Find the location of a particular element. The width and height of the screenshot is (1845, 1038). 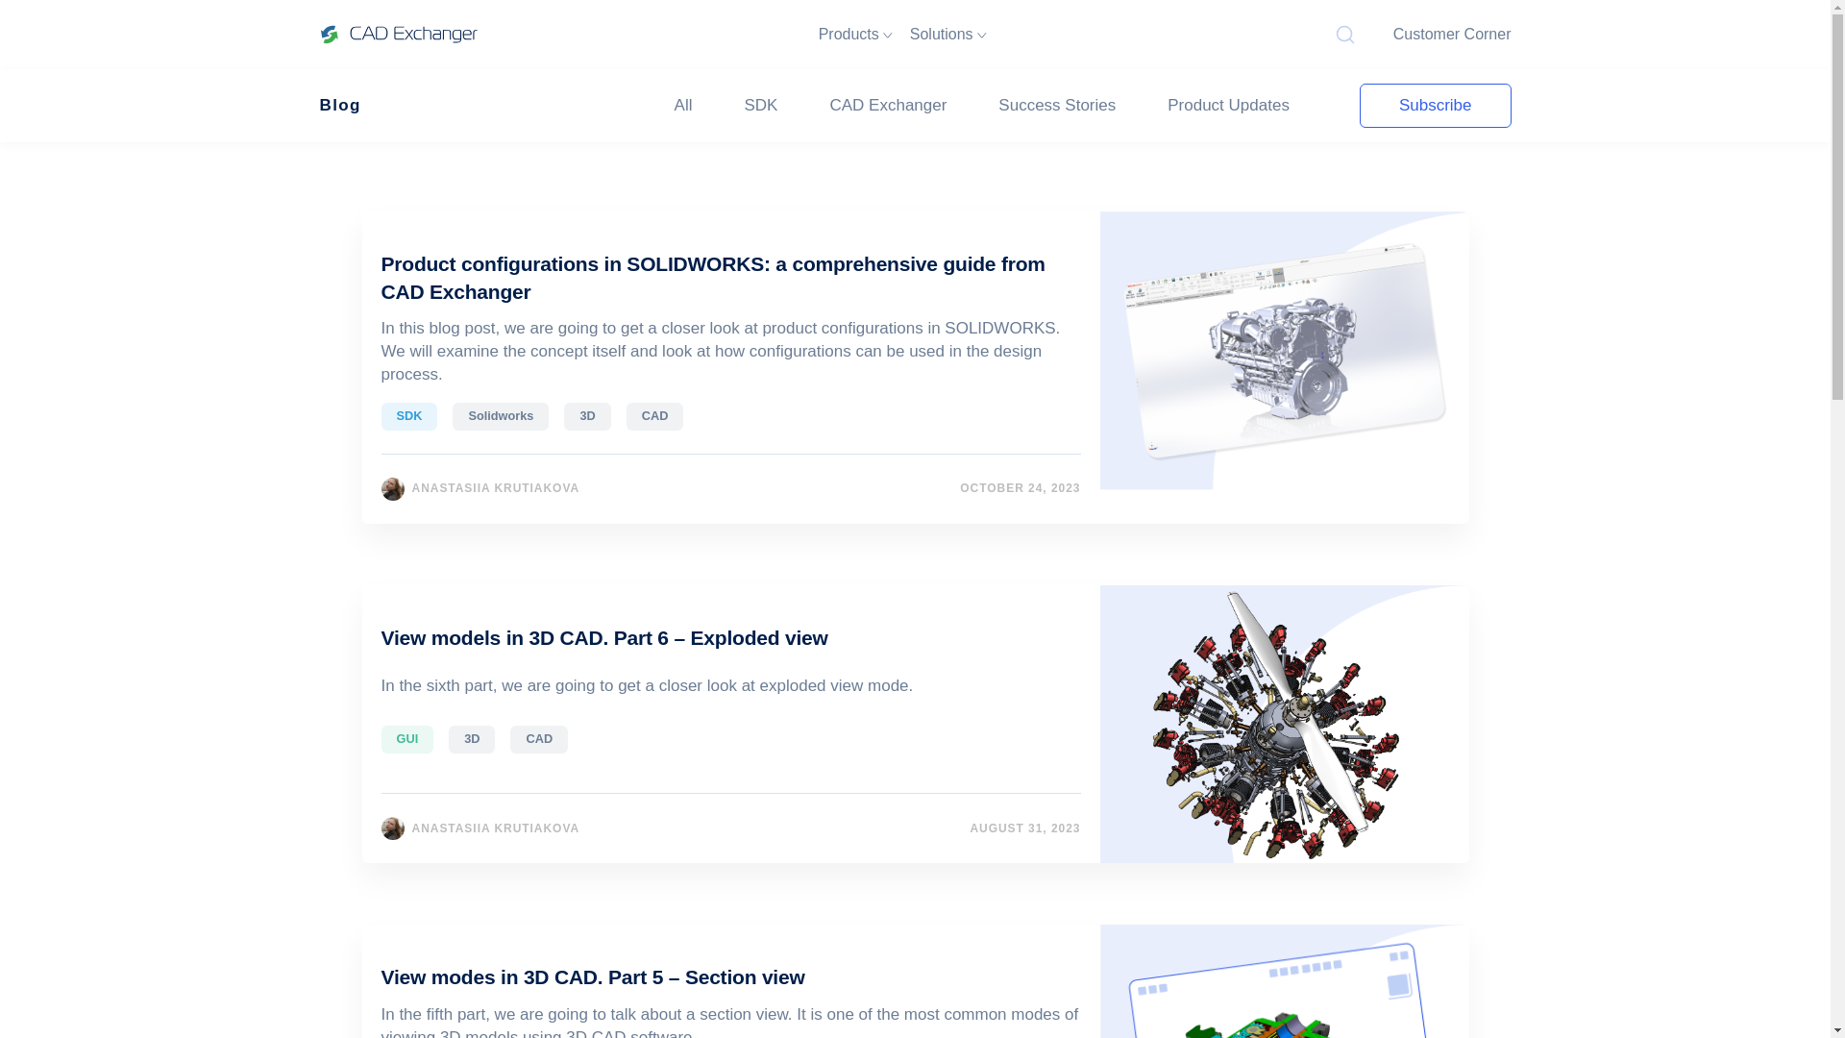

Solutions is located at coordinates (947, 35).